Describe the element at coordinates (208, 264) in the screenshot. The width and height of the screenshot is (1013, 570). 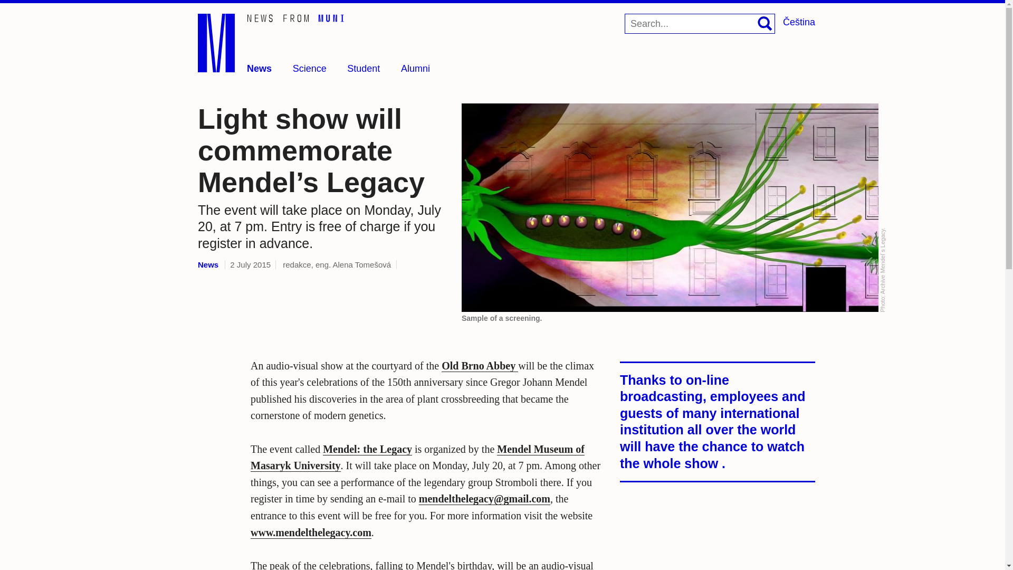
I see `News` at that location.